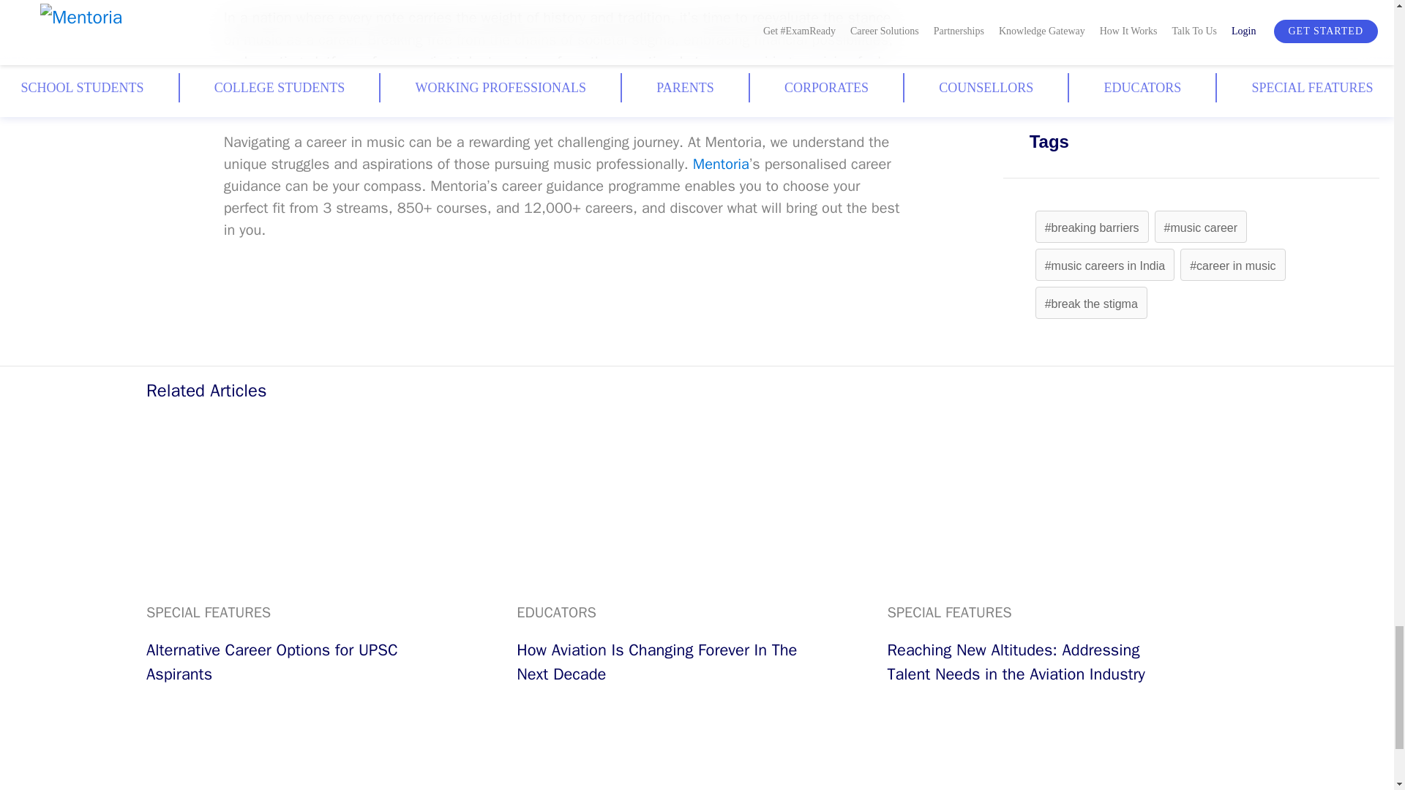  What do you see at coordinates (1092, 227) in the screenshot?
I see `breaking barriers` at bounding box center [1092, 227].